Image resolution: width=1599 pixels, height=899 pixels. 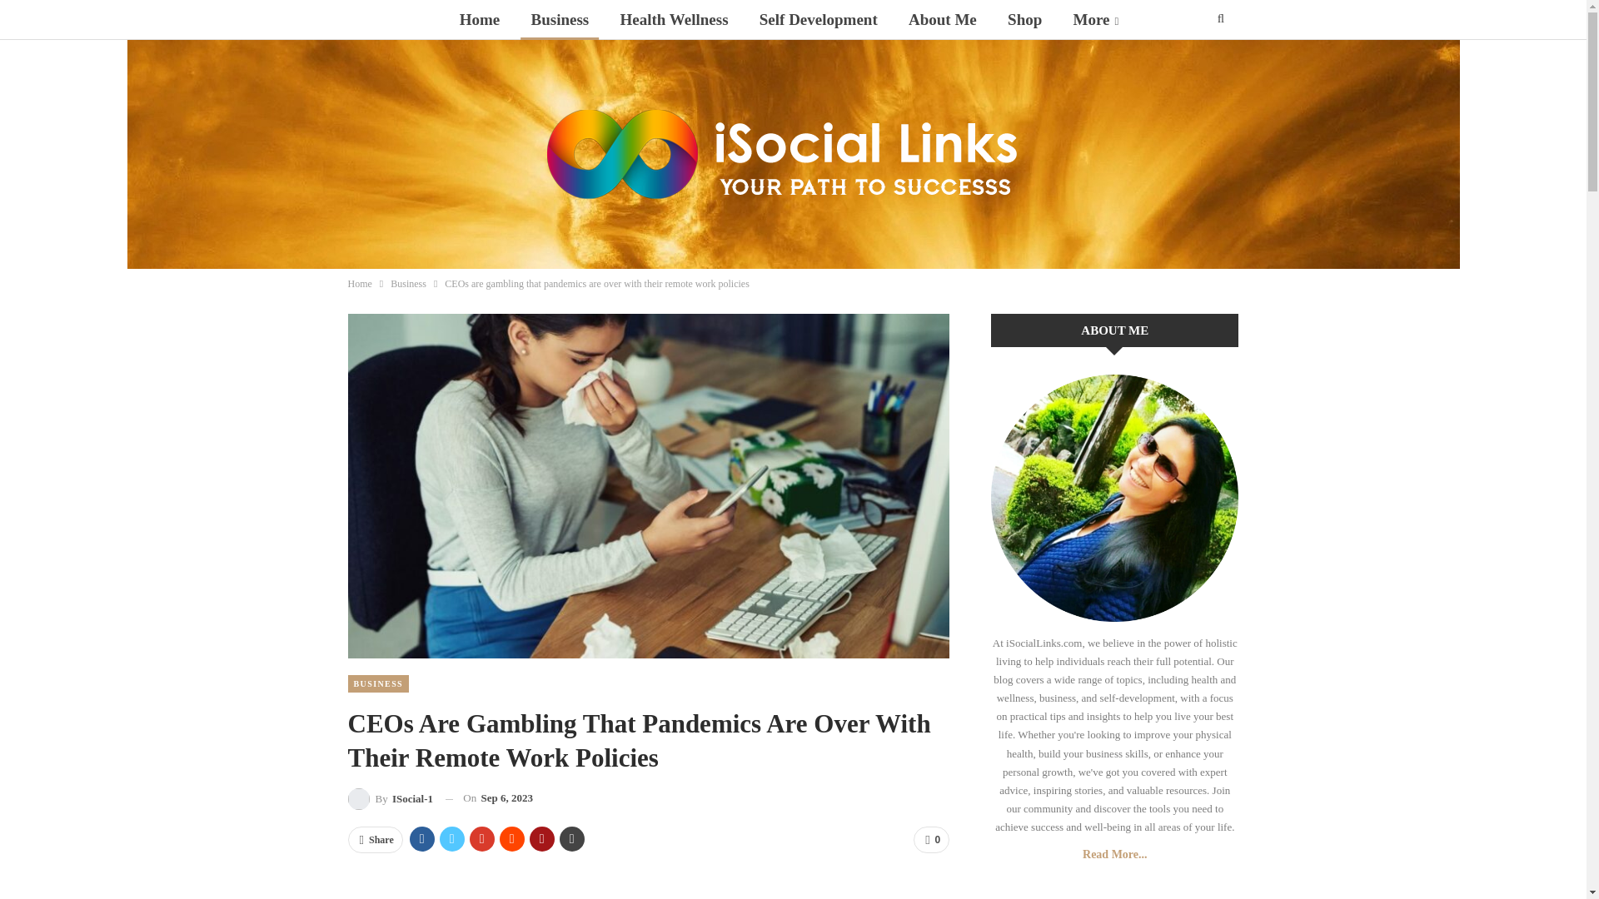 I want to click on By ISocial-1, so click(x=391, y=799).